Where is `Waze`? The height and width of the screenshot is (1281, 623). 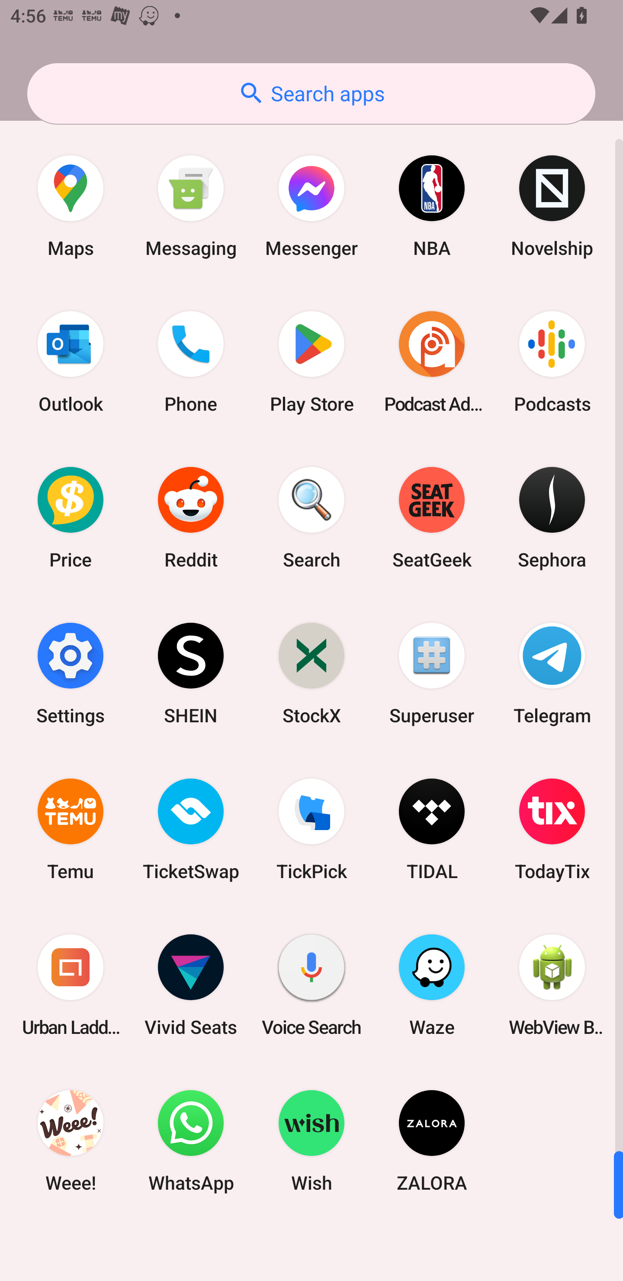
Waze is located at coordinates (432, 985).